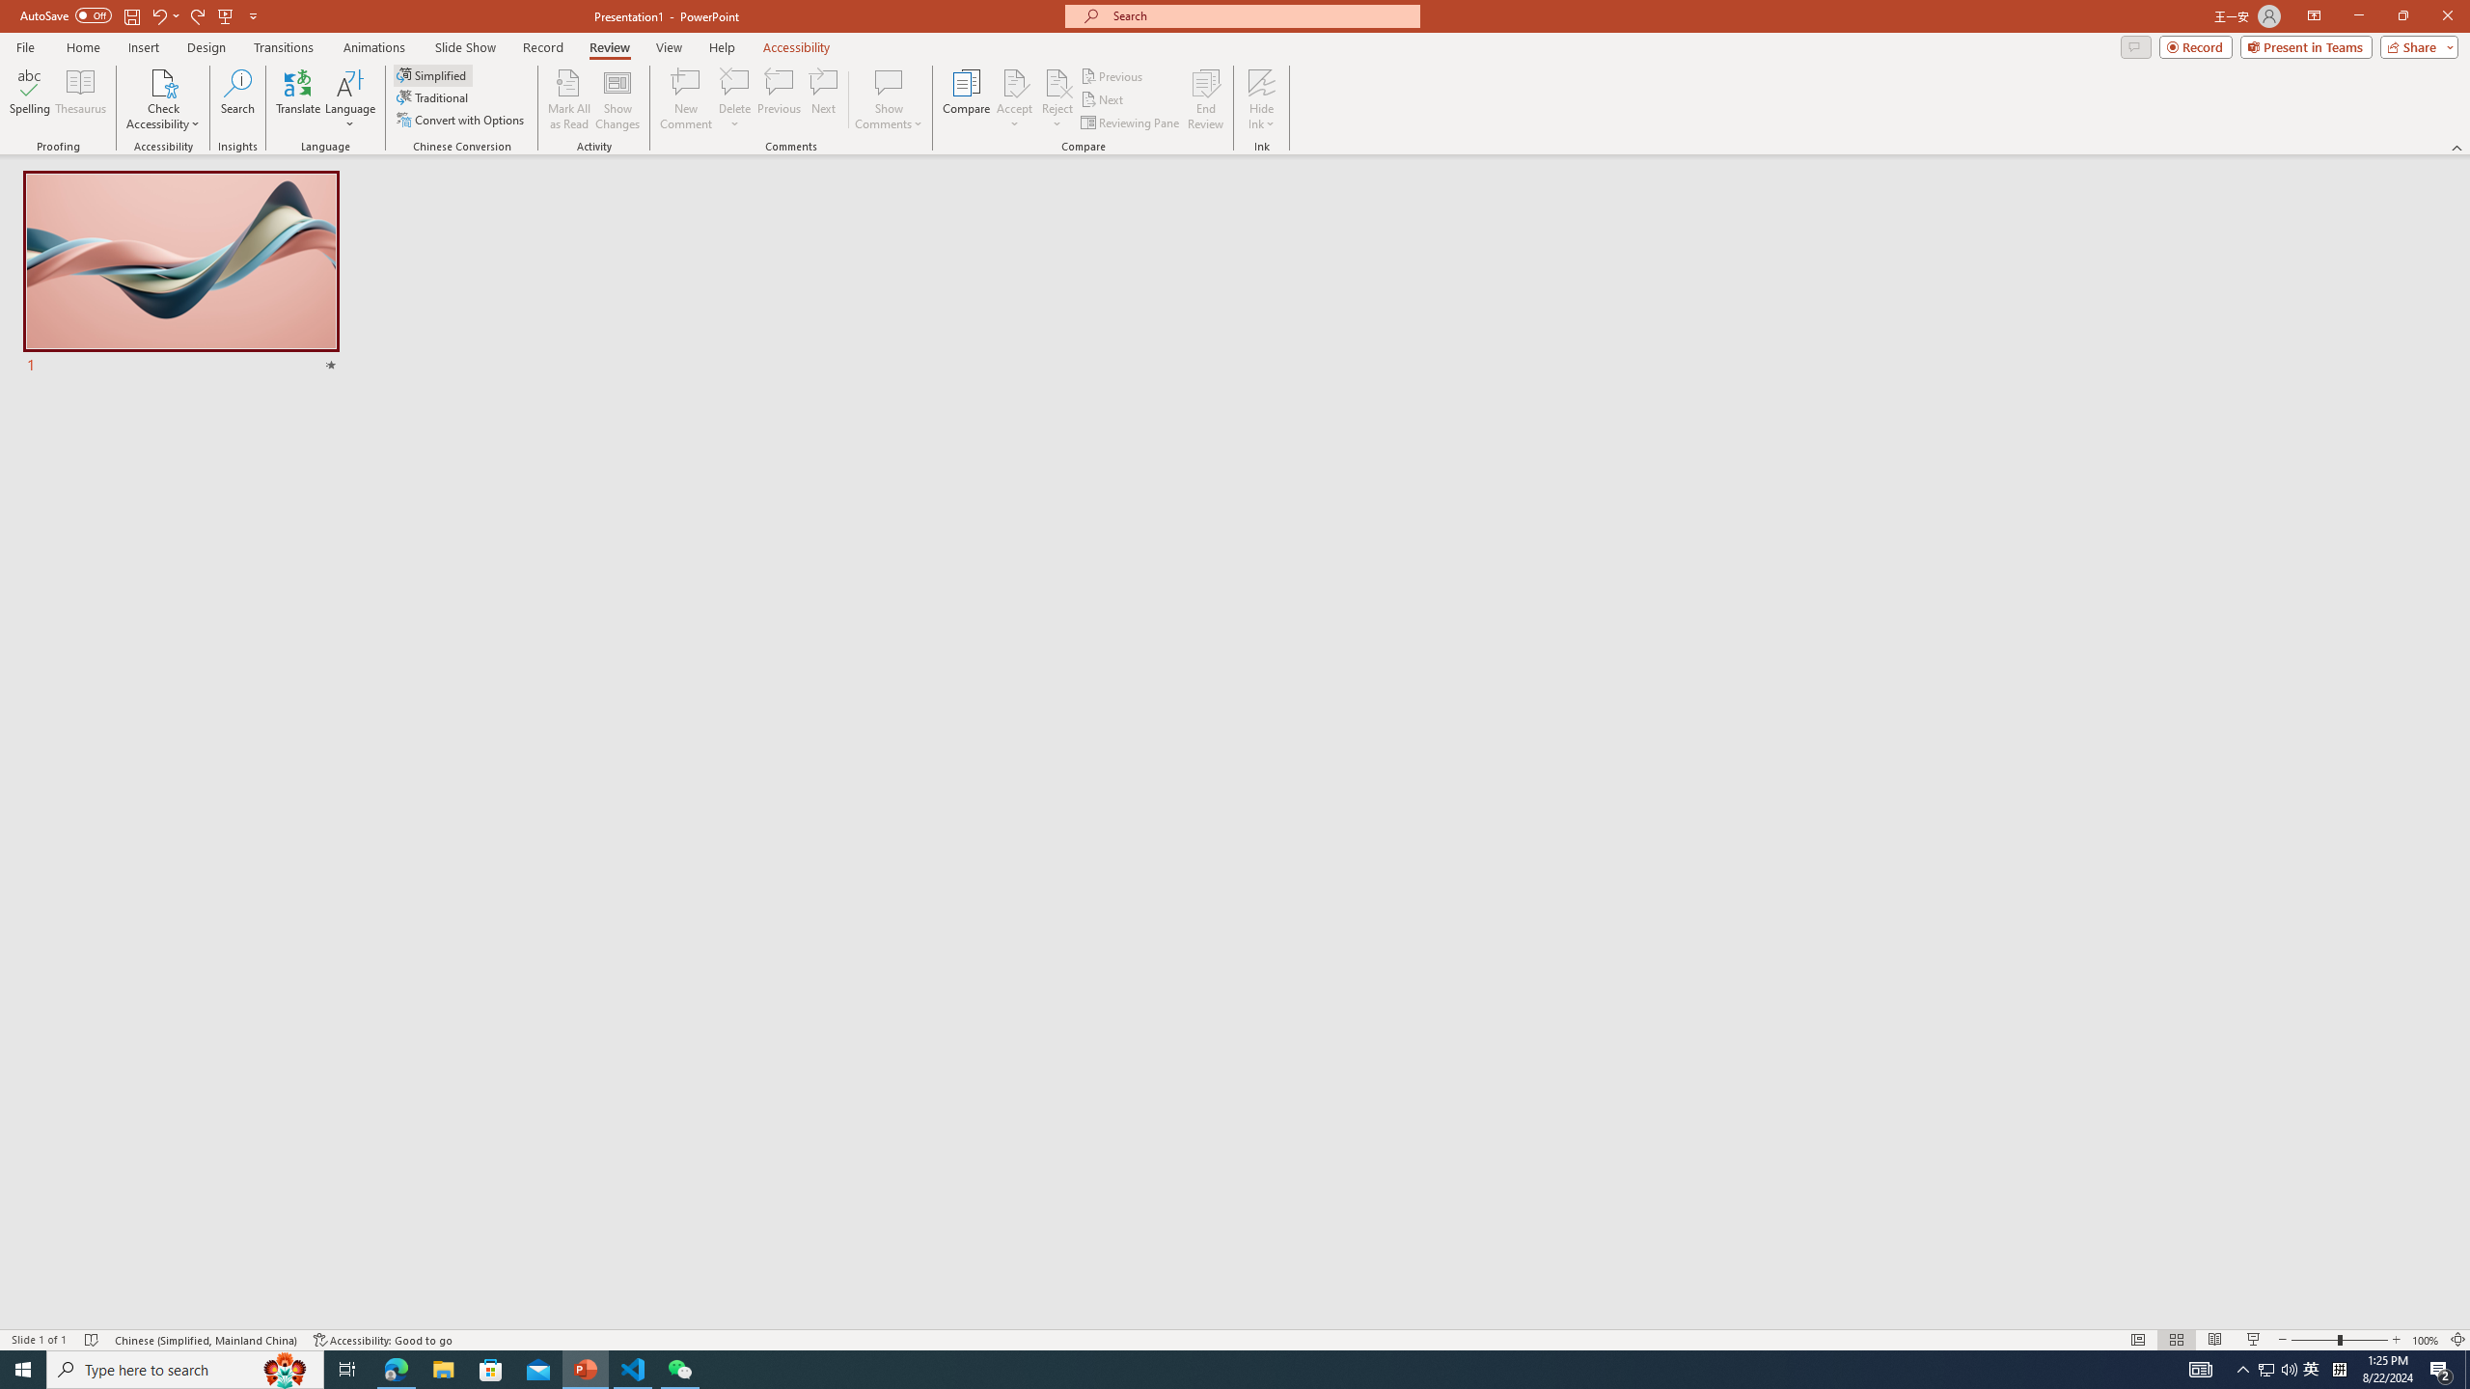 This screenshot has width=2470, height=1389. I want to click on Reject Change, so click(1057, 82).